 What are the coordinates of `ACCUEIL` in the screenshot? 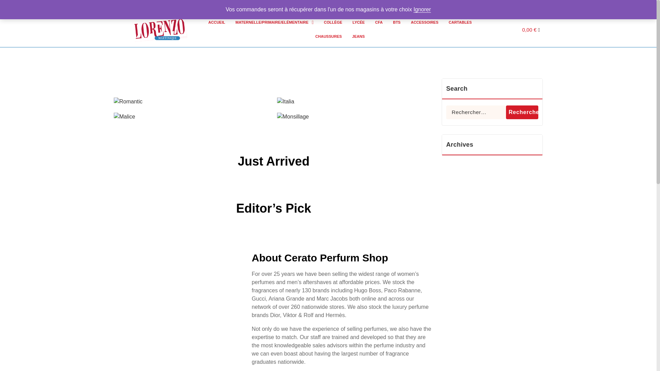 It's located at (217, 23).